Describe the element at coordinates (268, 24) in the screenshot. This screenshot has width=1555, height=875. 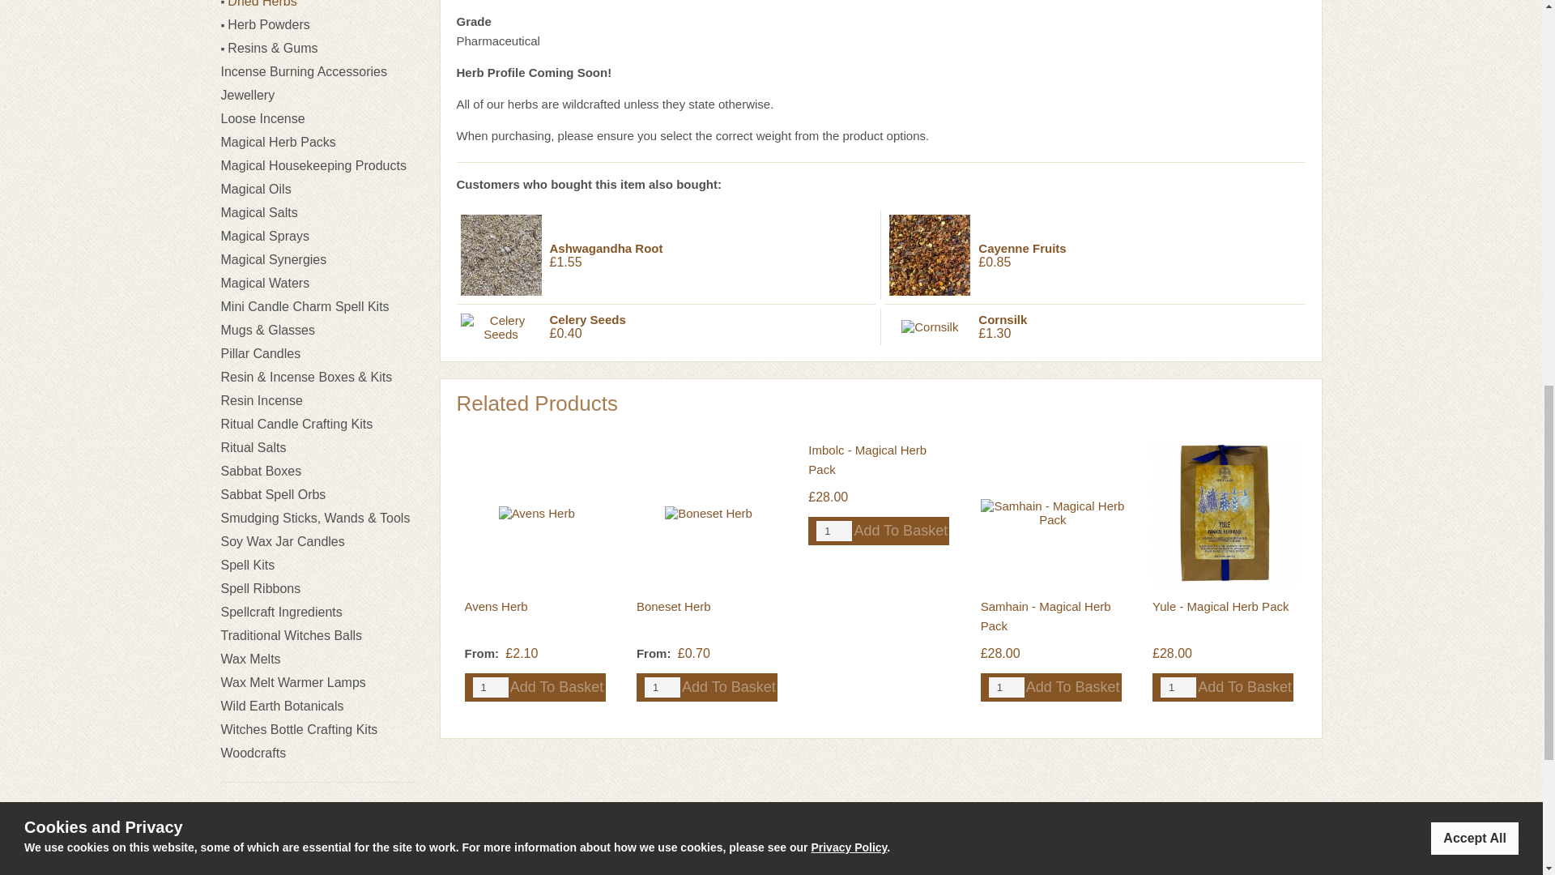
I see `Herb Powders` at that location.